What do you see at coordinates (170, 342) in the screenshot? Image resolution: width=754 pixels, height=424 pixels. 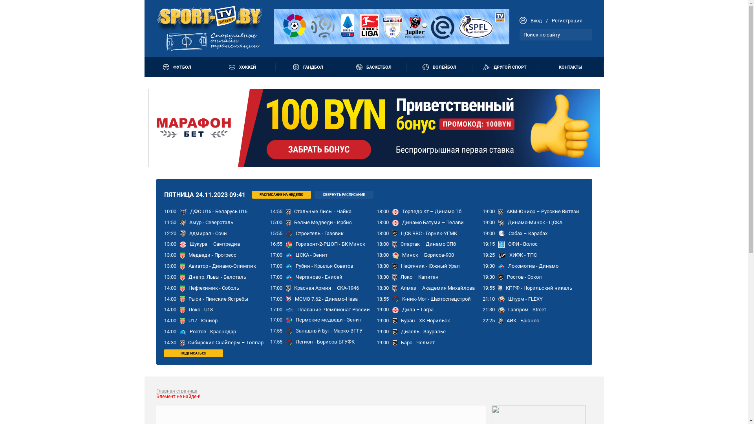 I see `14:30` at bounding box center [170, 342].